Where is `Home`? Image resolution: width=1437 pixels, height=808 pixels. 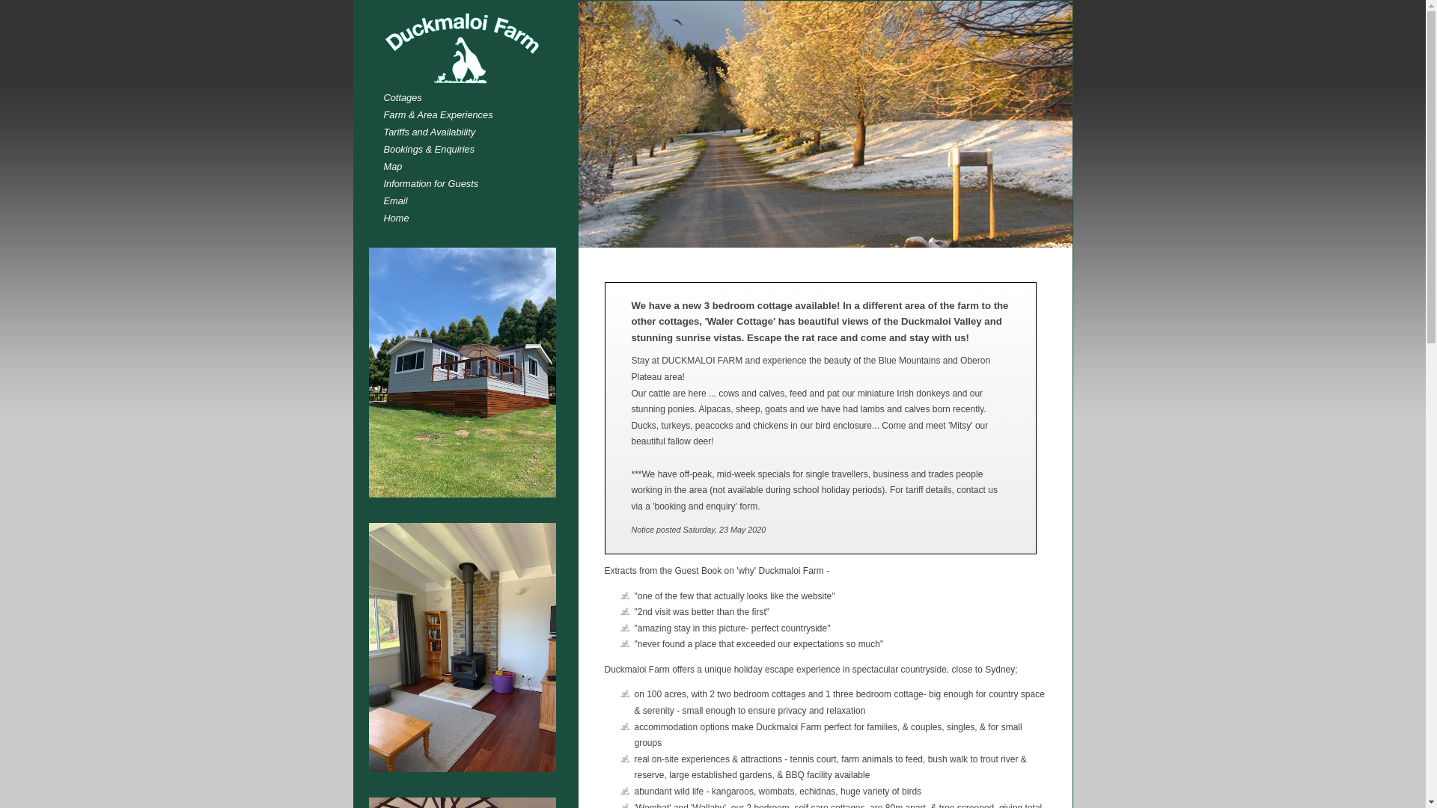
Home is located at coordinates (469, 218).